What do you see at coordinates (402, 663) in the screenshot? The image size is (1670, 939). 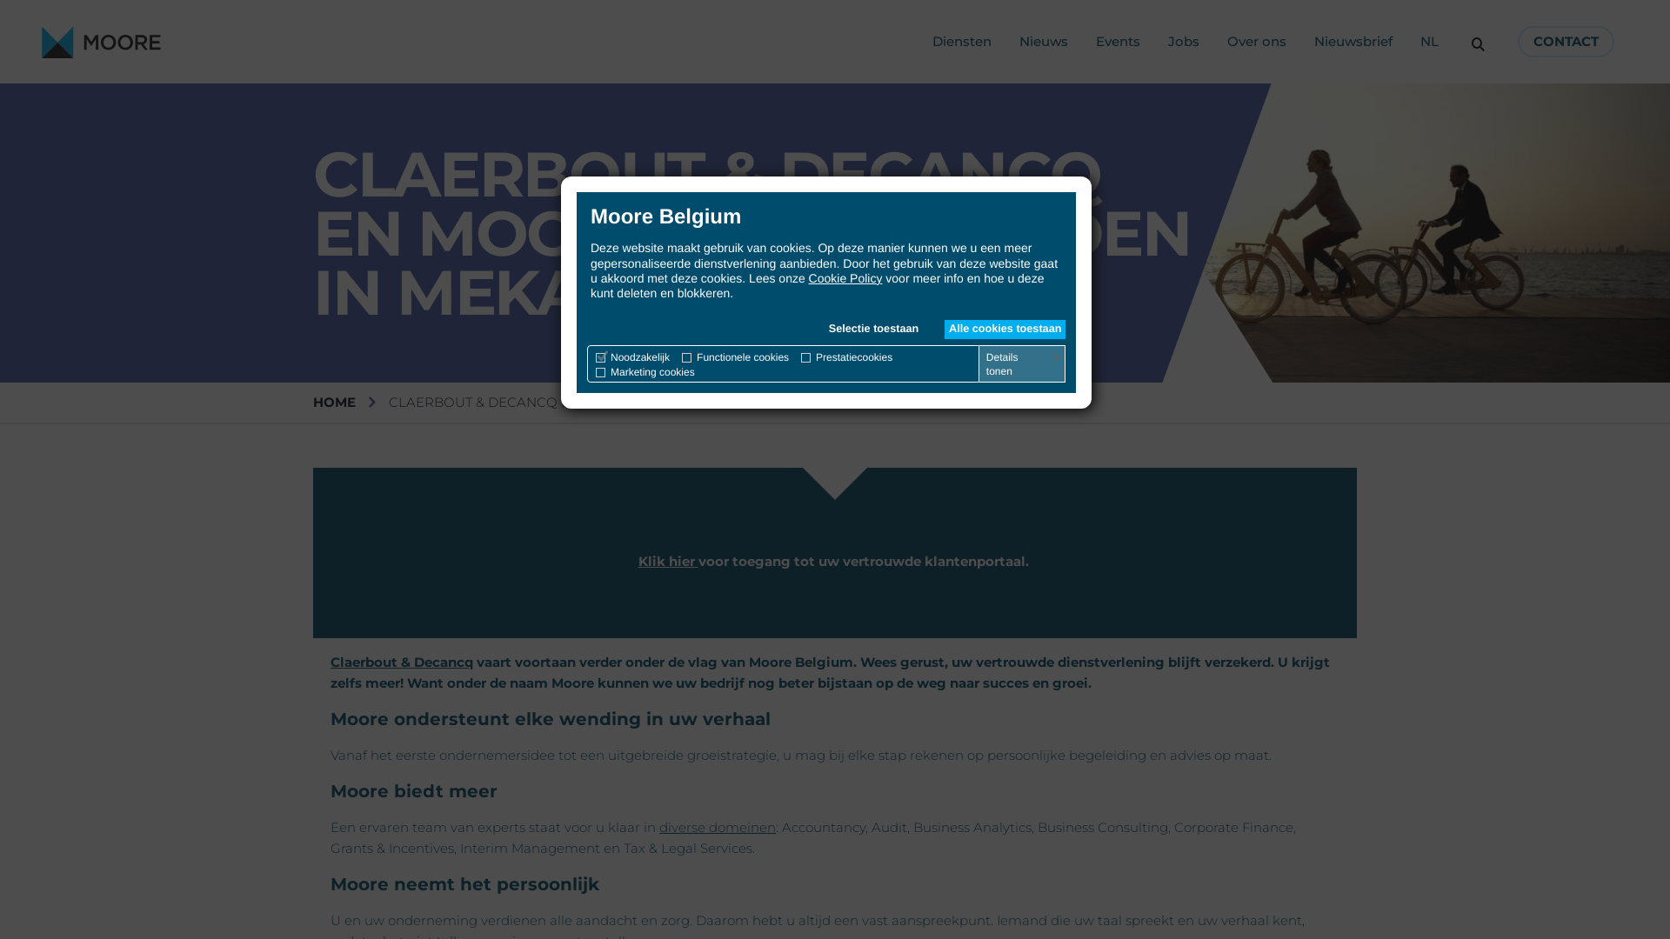 I see `Claerbout & Decancq` at bounding box center [402, 663].